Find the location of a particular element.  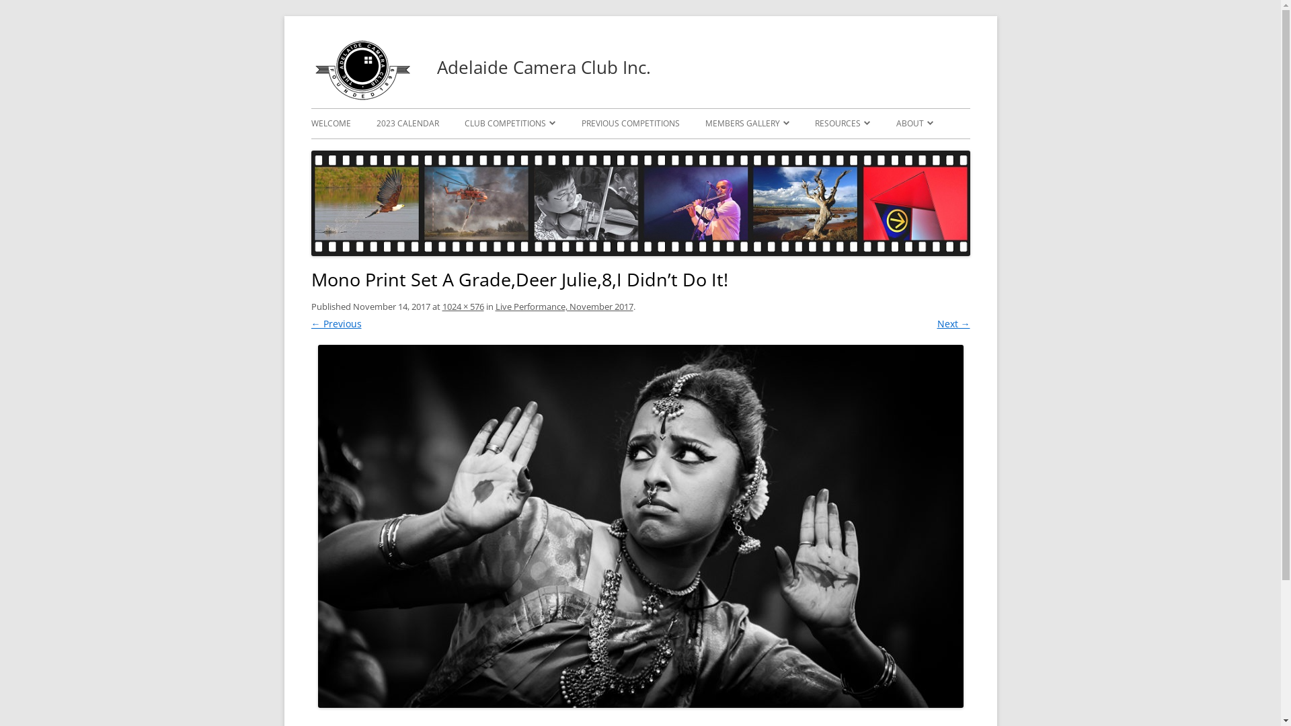

PREVIOUS COMPETITIONS is located at coordinates (631, 124).